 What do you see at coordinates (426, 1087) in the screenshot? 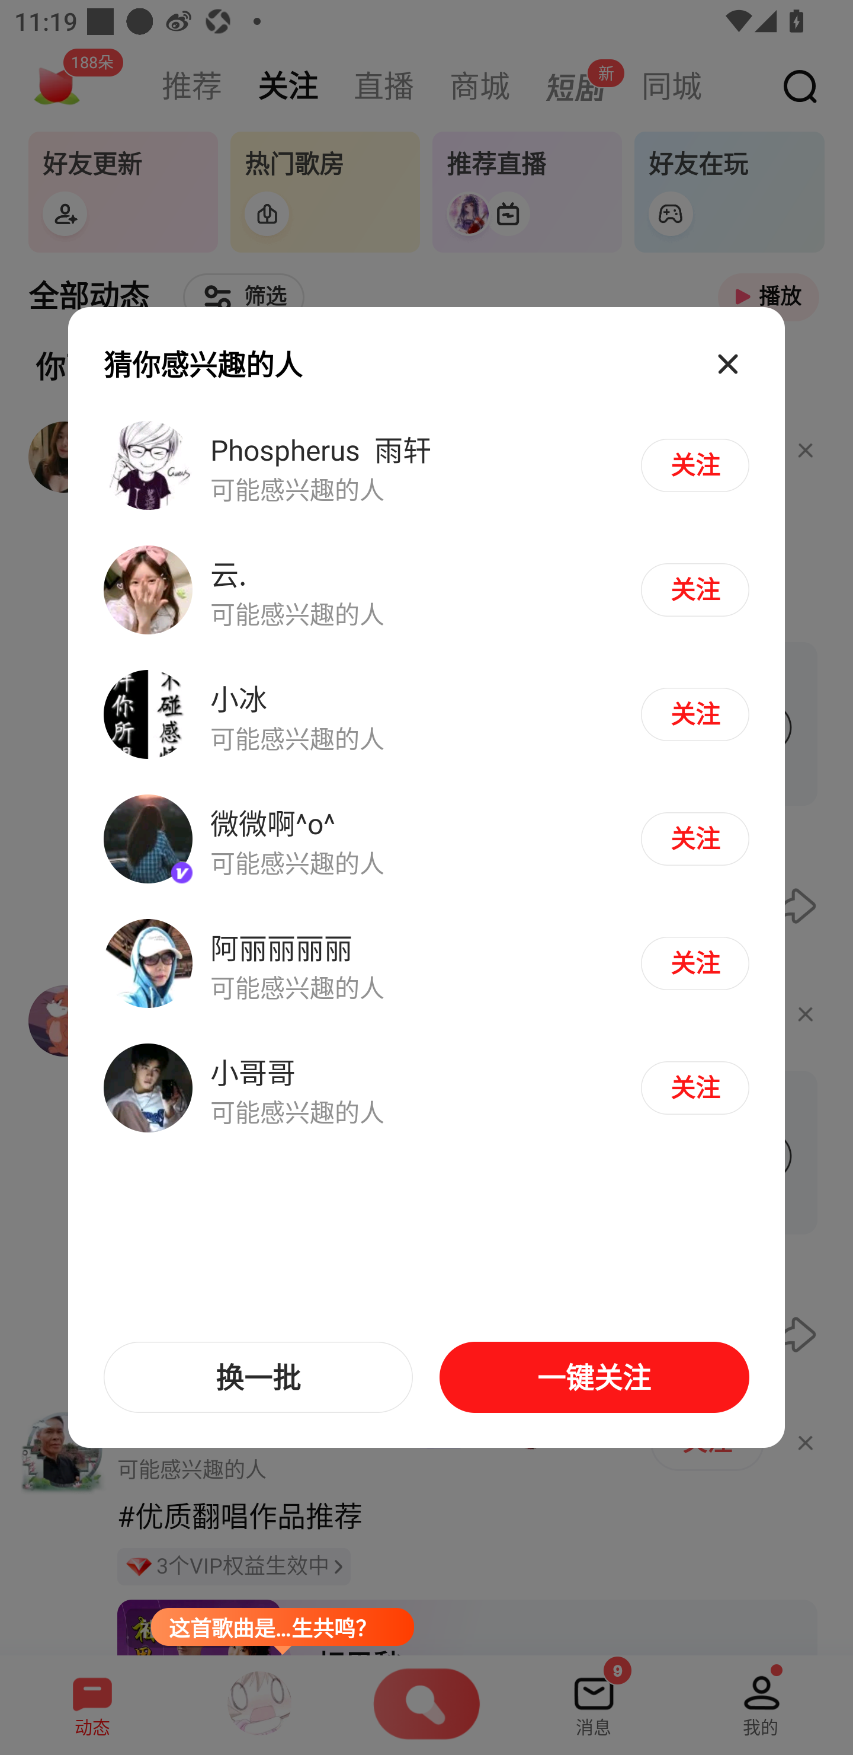
I see `小哥哥 可能感兴趣的人 关注 按钮` at bounding box center [426, 1087].